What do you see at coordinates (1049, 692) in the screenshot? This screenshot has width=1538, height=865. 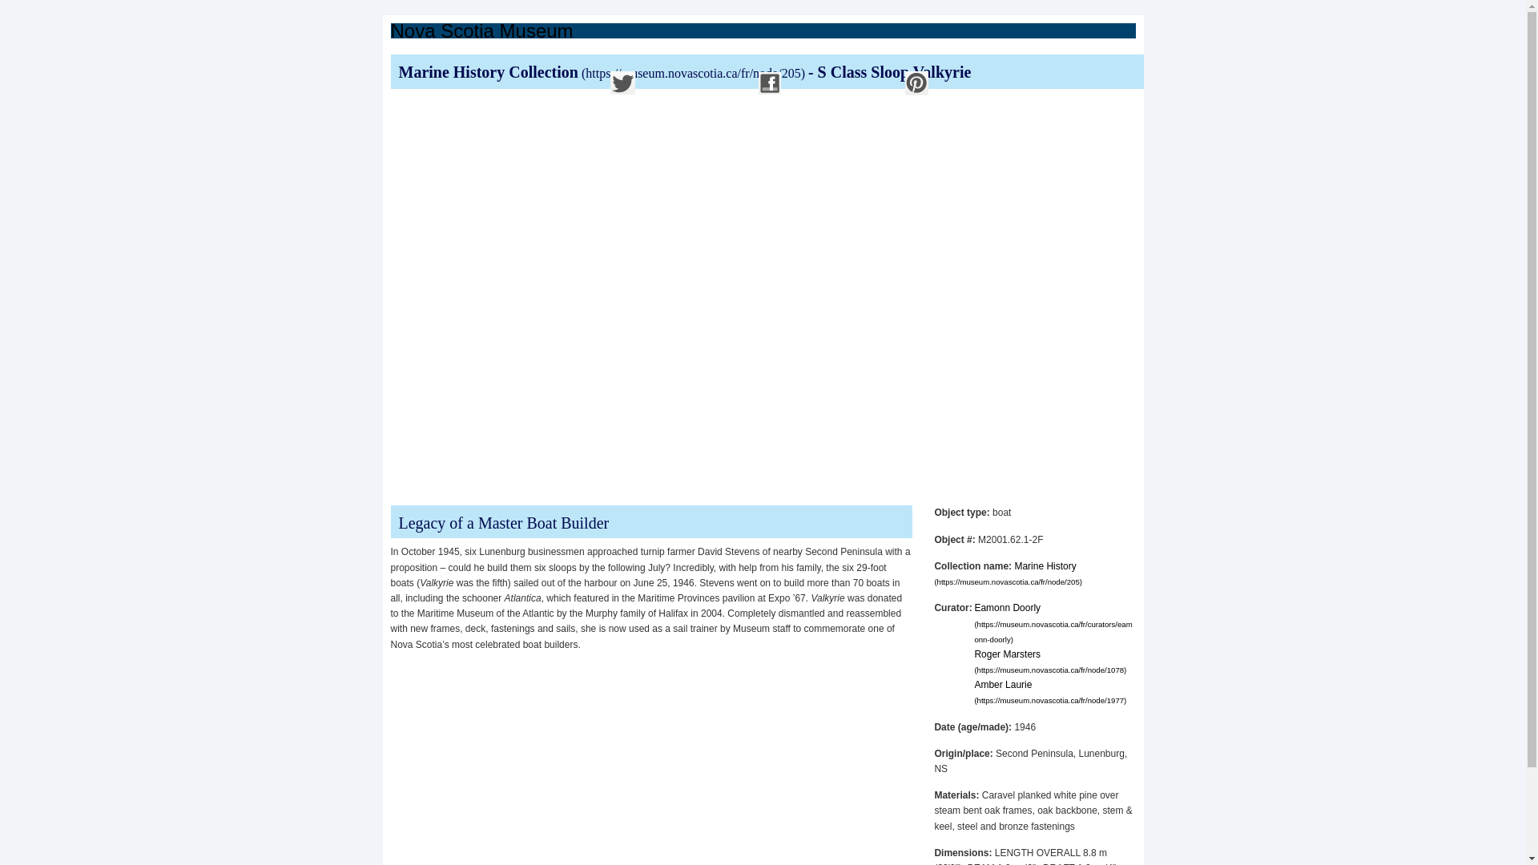 I see `Amber Laurie` at bounding box center [1049, 692].